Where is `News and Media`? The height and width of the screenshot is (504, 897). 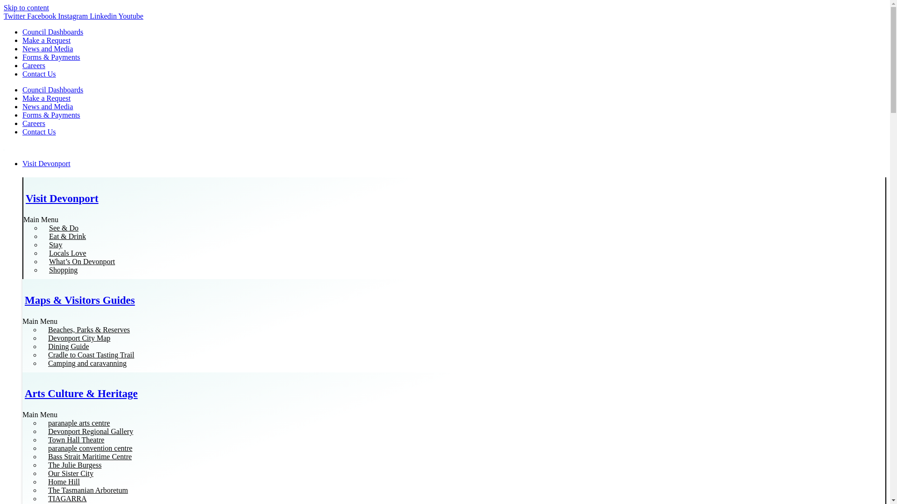 News and Media is located at coordinates (48, 106).